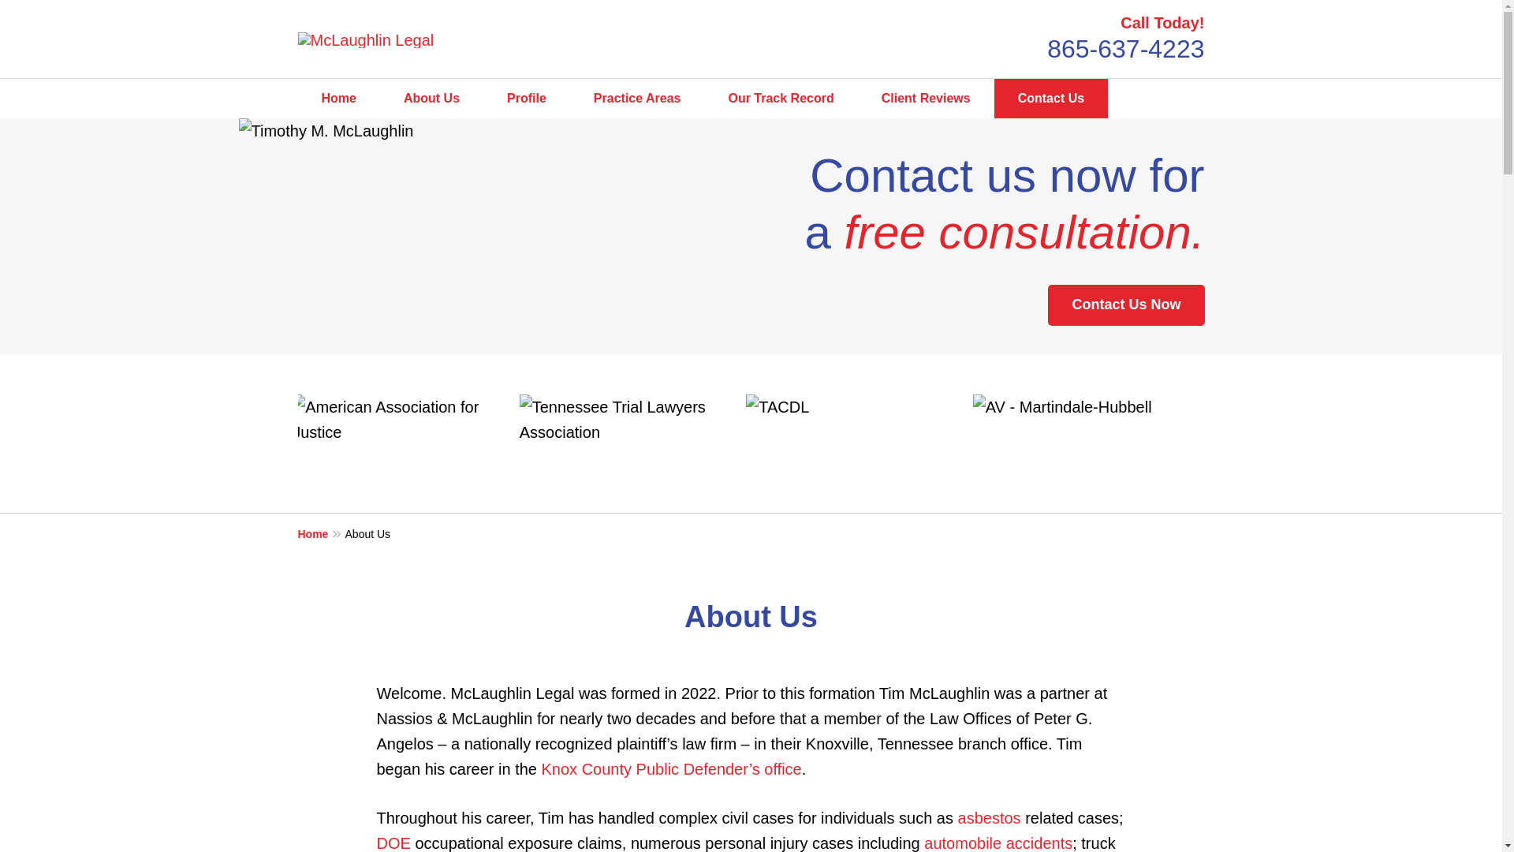 Image resolution: width=1514 pixels, height=852 pixels. I want to click on automobile accidents, so click(998, 843).